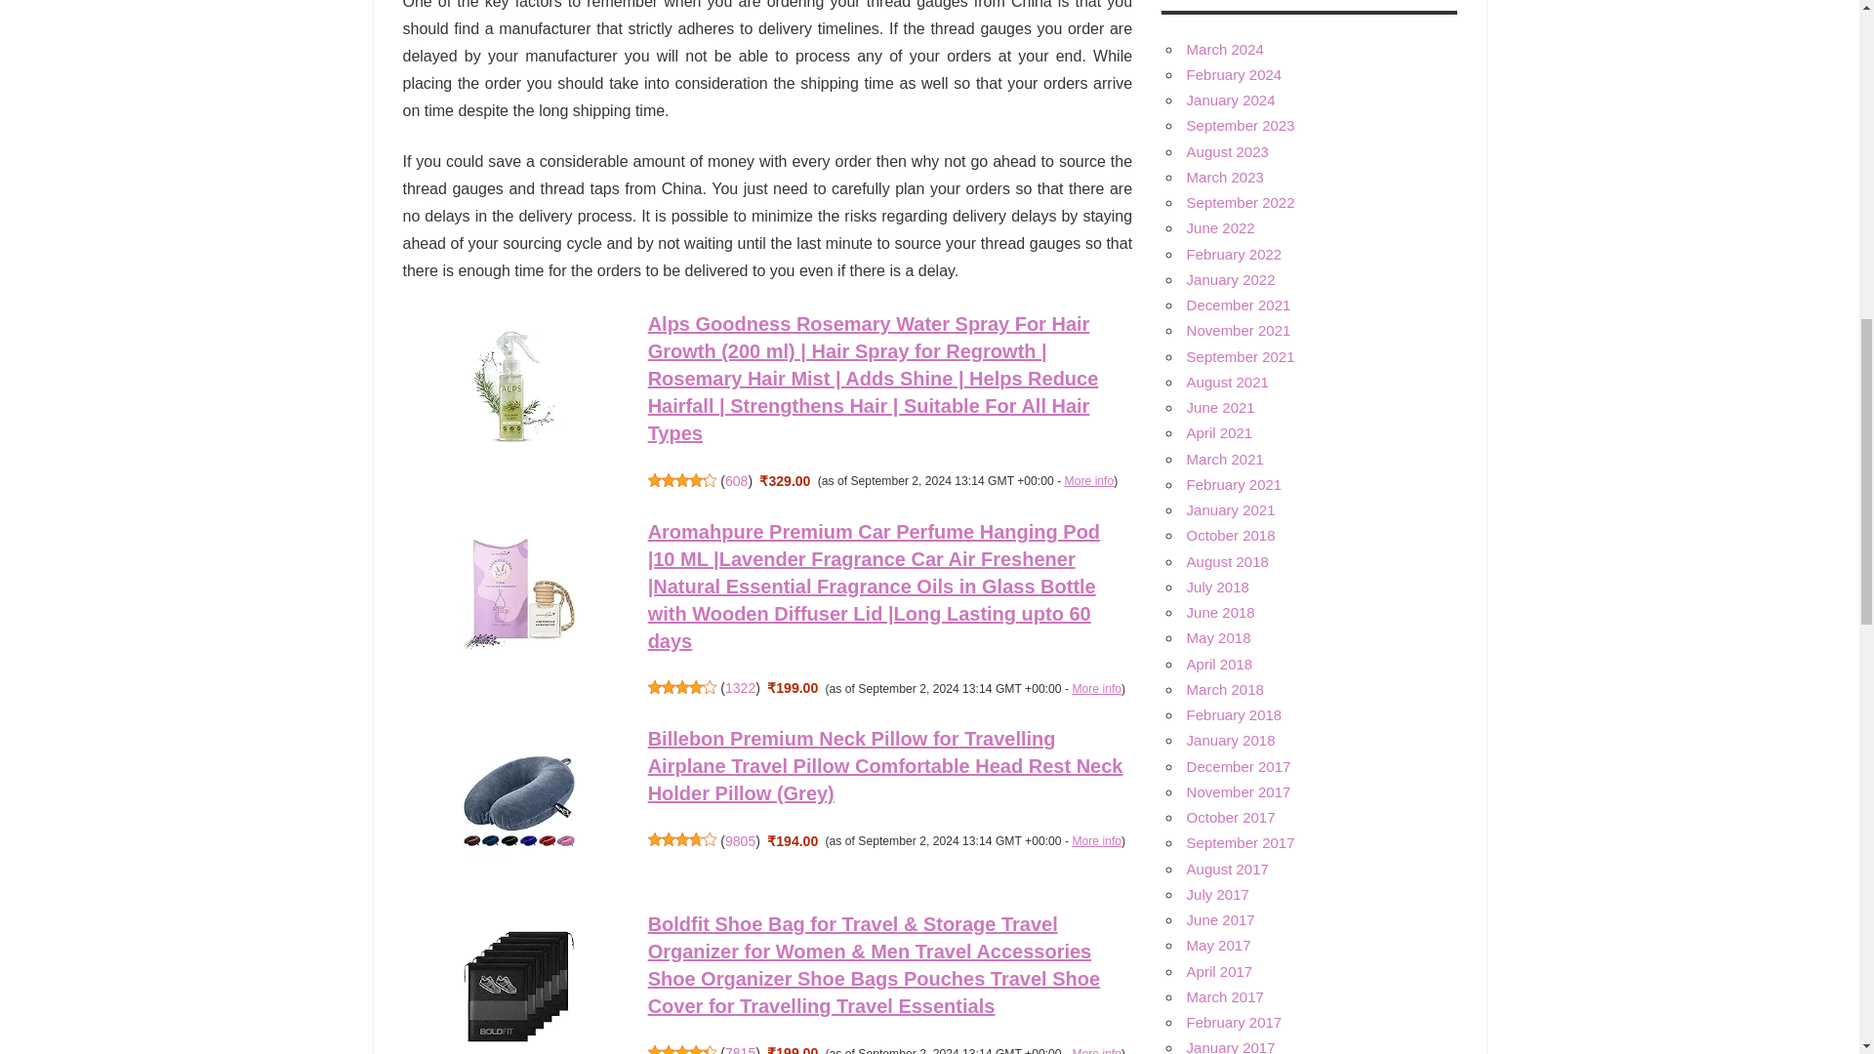  I want to click on 608, so click(736, 480).